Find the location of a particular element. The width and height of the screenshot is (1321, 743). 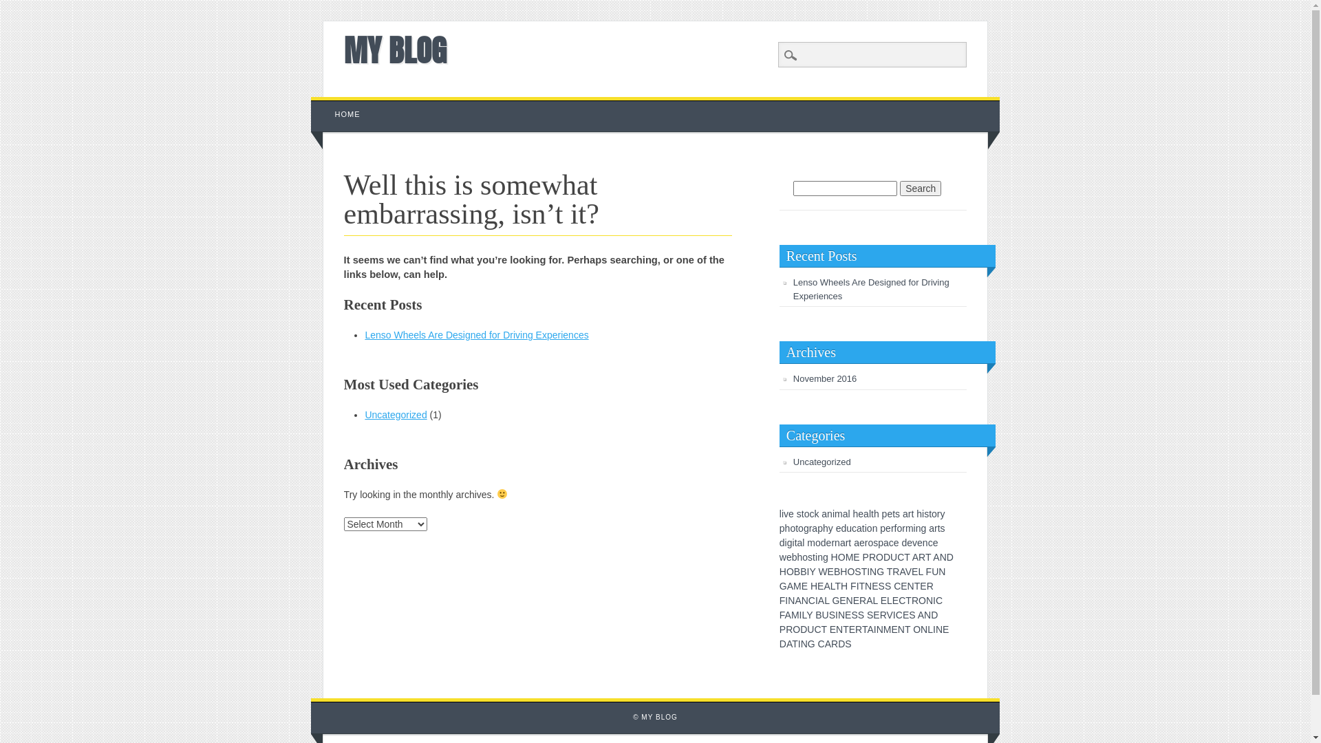

T is located at coordinates (907, 557).